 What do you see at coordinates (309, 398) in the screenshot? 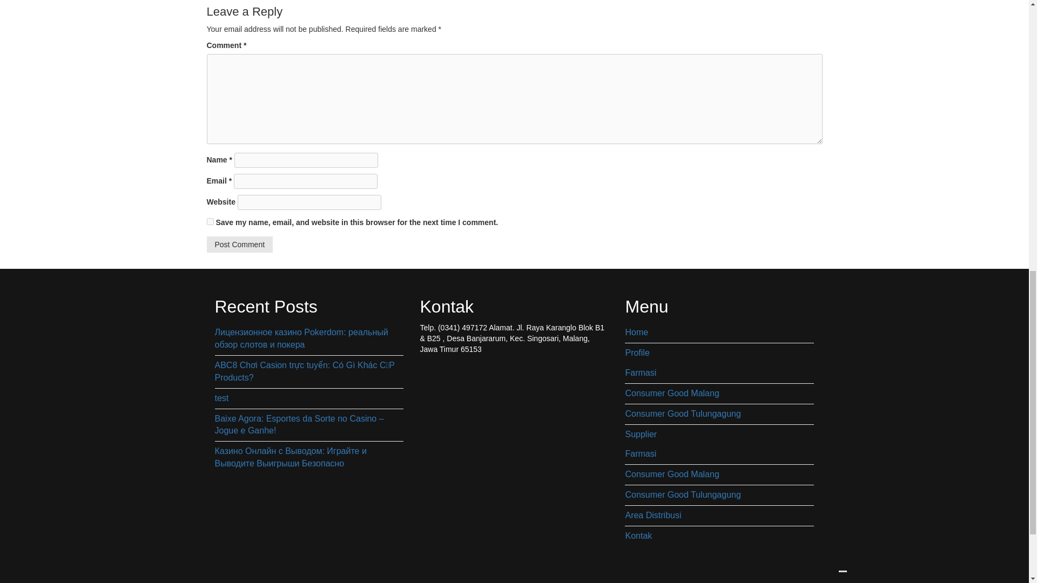
I see `test` at bounding box center [309, 398].